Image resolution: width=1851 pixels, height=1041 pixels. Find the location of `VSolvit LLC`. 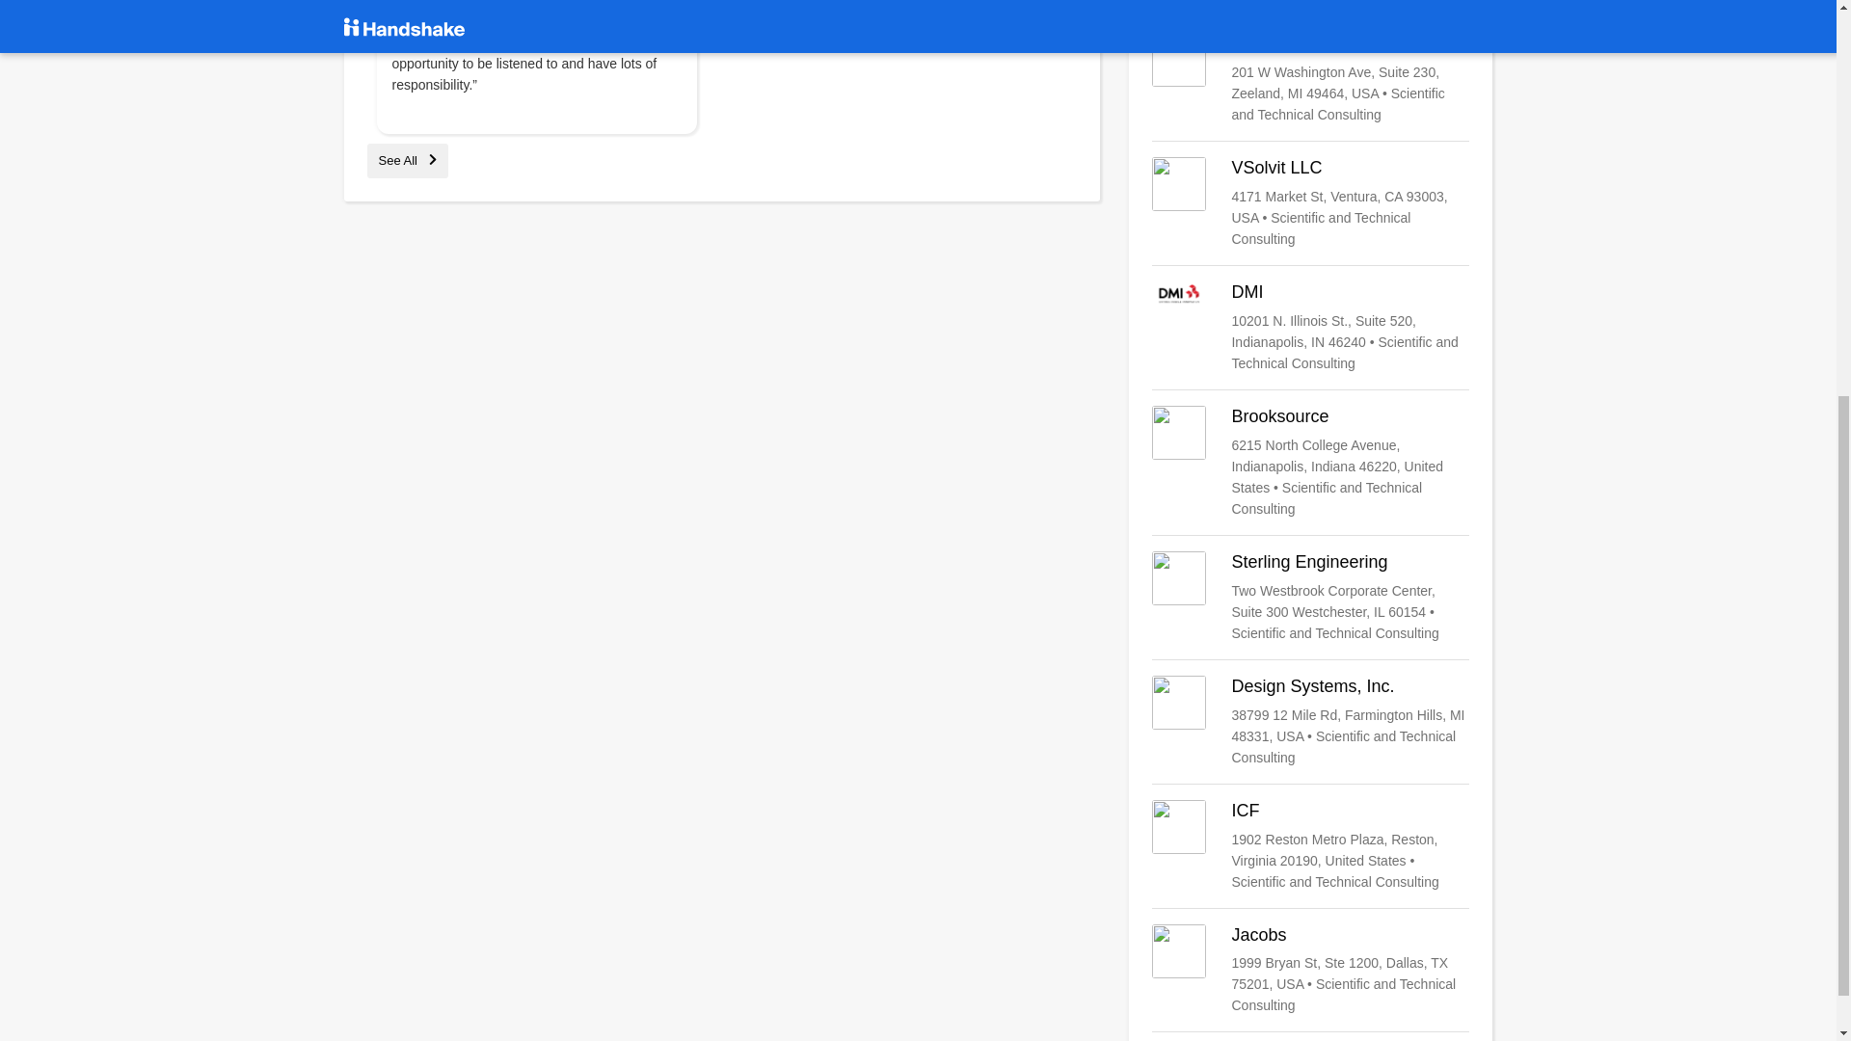

VSolvit LLC is located at coordinates (1310, 203).